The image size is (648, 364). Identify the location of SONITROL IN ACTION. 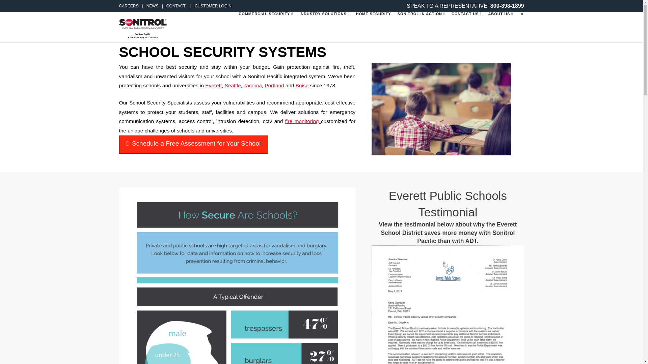
(421, 27).